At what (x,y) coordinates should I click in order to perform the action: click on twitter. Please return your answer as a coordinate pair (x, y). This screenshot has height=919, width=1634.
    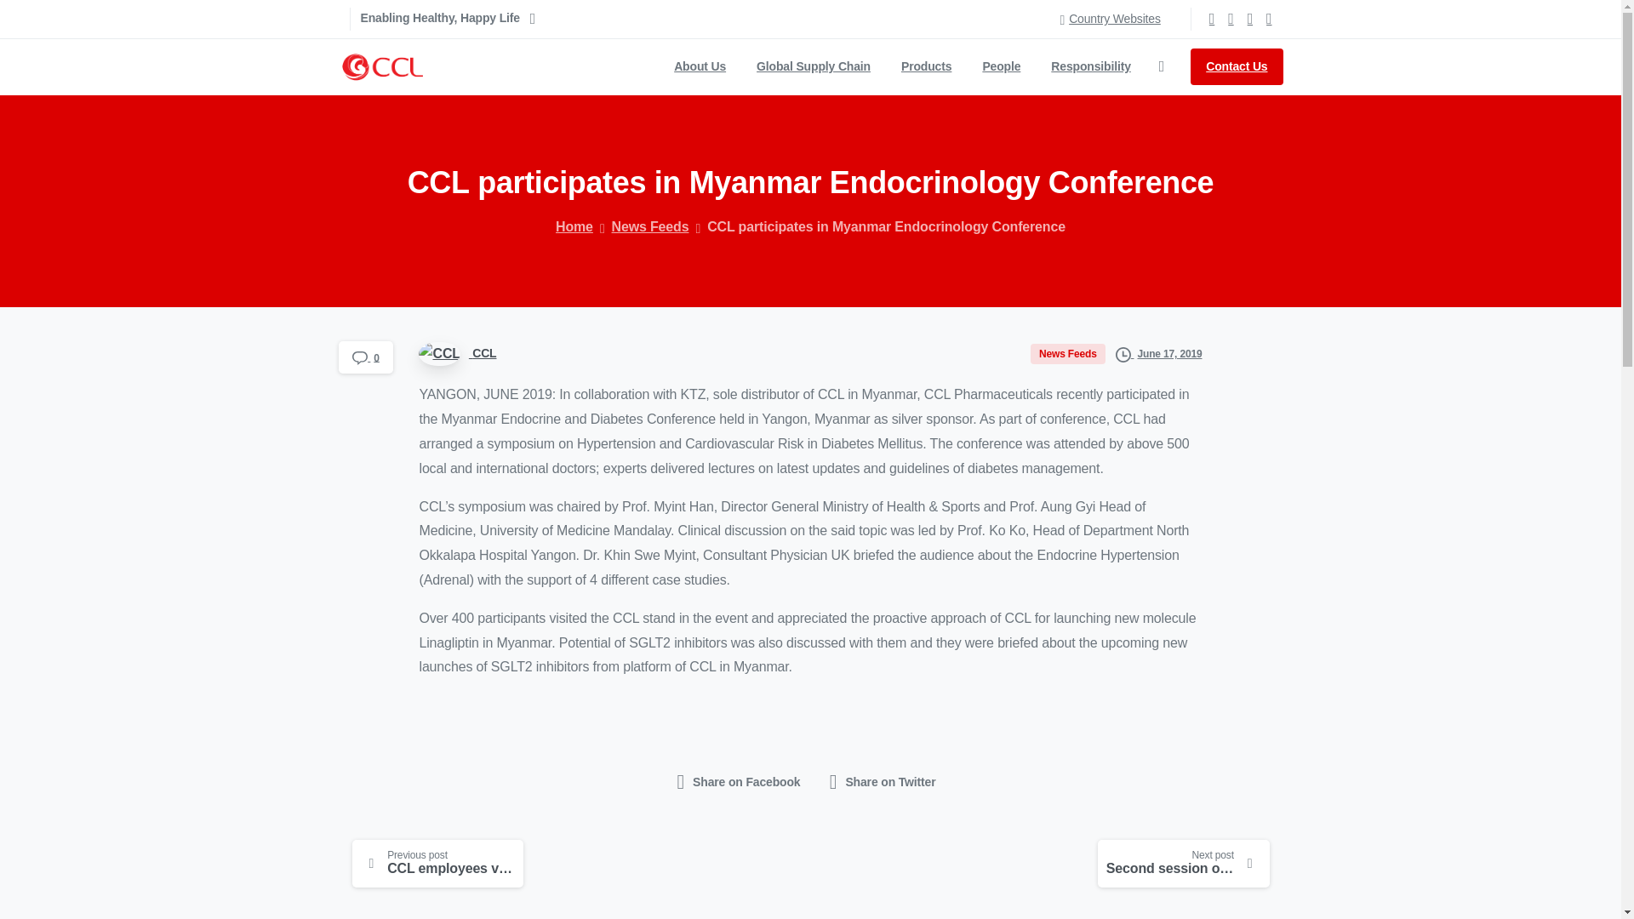
    Looking at the image, I should click on (814, 66).